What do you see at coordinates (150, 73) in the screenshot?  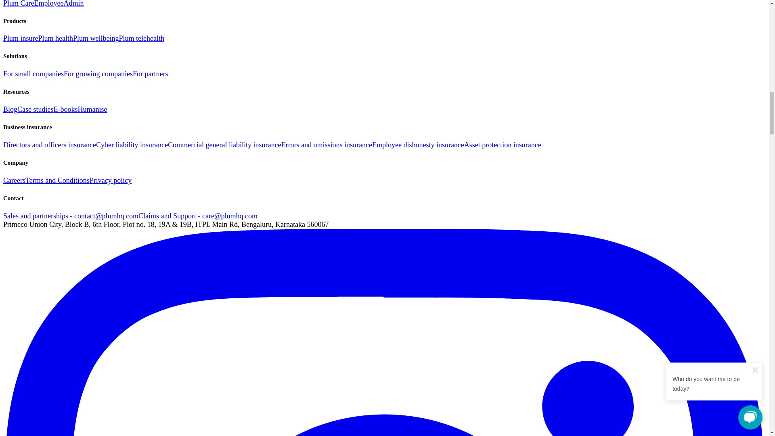 I see `For partners` at bounding box center [150, 73].